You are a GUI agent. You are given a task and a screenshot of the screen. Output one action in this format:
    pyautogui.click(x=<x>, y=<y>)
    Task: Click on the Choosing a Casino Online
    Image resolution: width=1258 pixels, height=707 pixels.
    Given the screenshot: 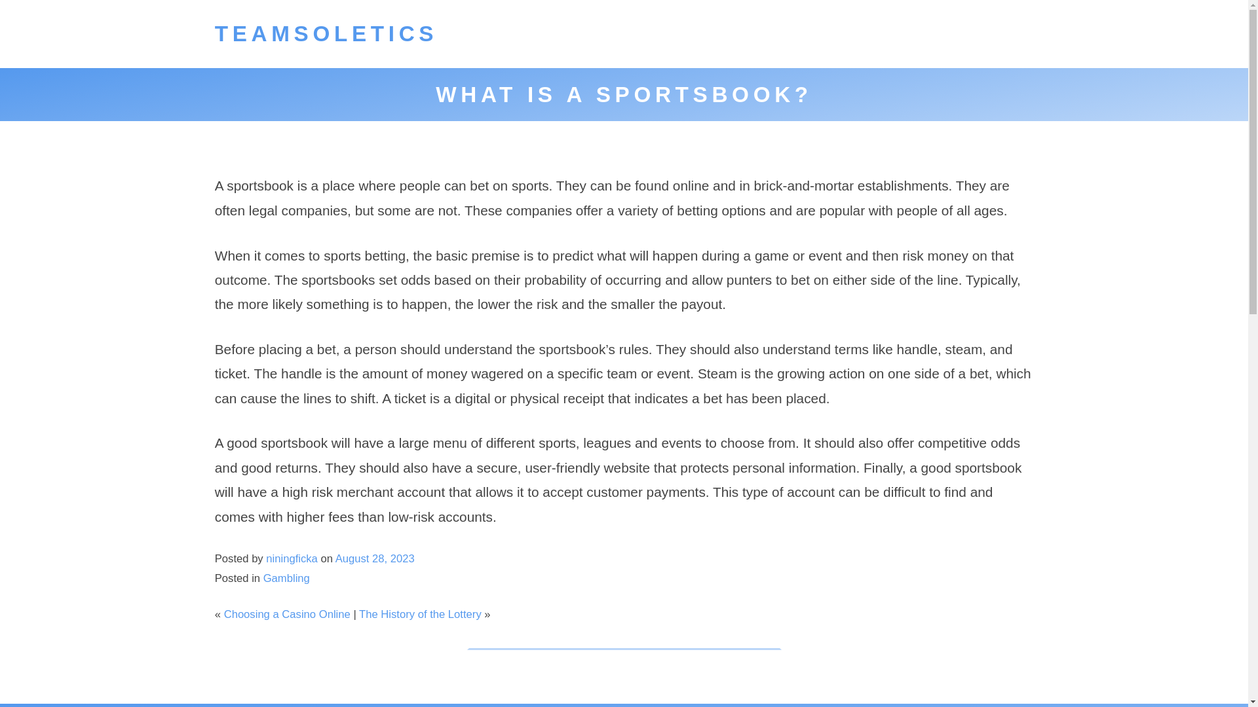 What is the action you would take?
    pyautogui.click(x=287, y=614)
    